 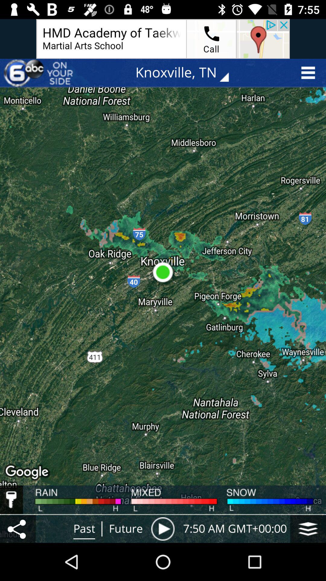 What do you see at coordinates (18, 529) in the screenshot?
I see `open icon next to past` at bounding box center [18, 529].